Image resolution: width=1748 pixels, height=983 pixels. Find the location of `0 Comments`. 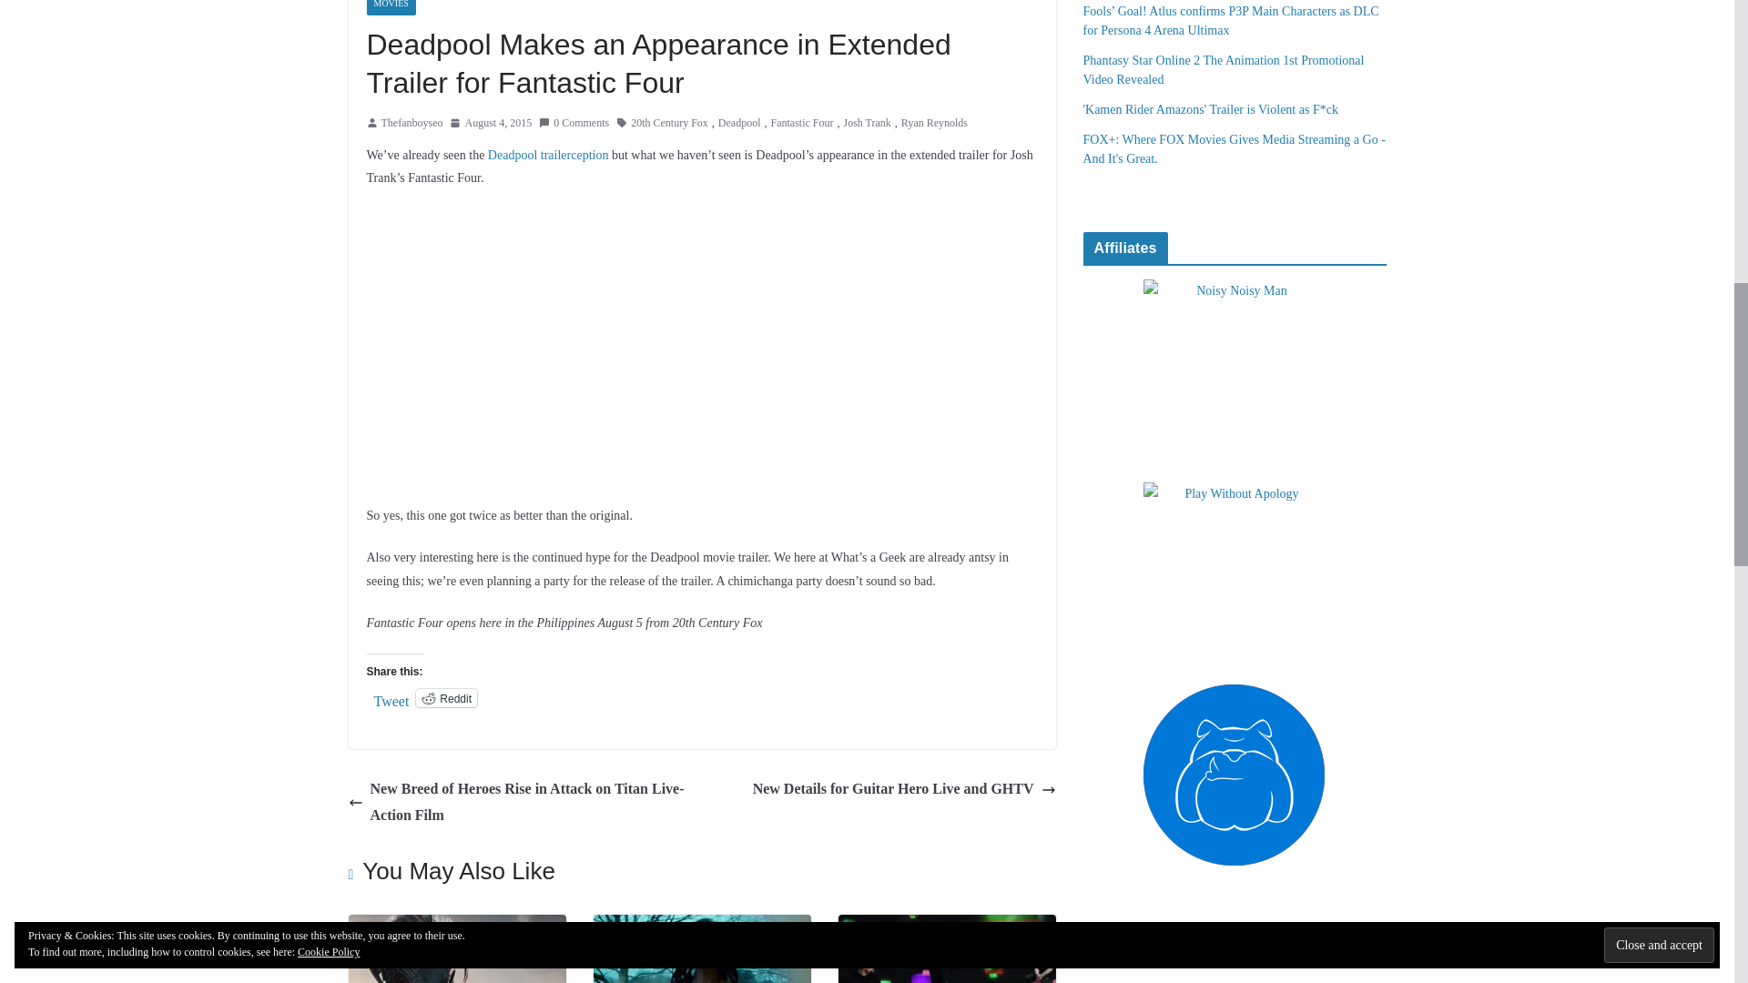

0 Comments is located at coordinates (574, 124).